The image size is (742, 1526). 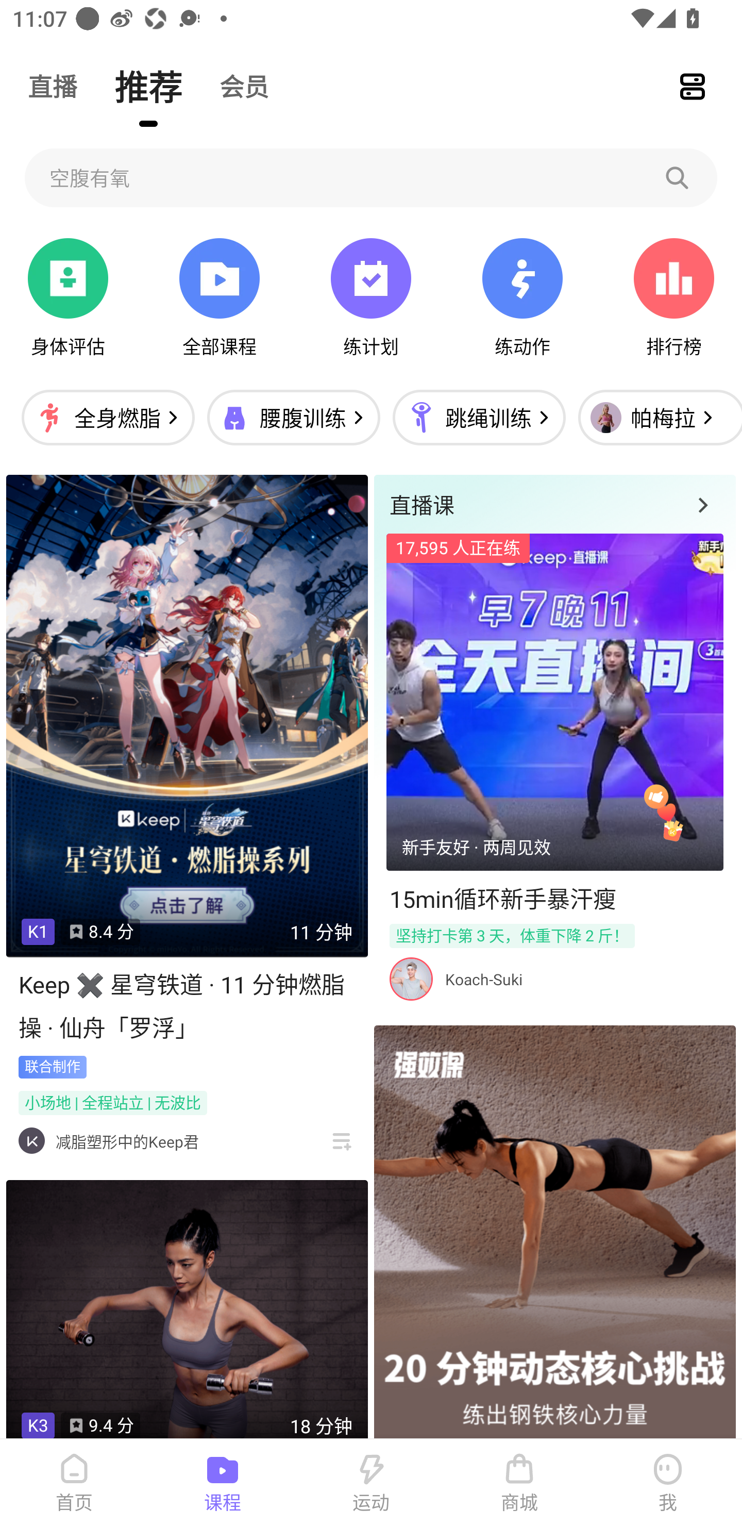 What do you see at coordinates (479, 417) in the screenshot?
I see `跳绳训练 更多` at bounding box center [479, 417].